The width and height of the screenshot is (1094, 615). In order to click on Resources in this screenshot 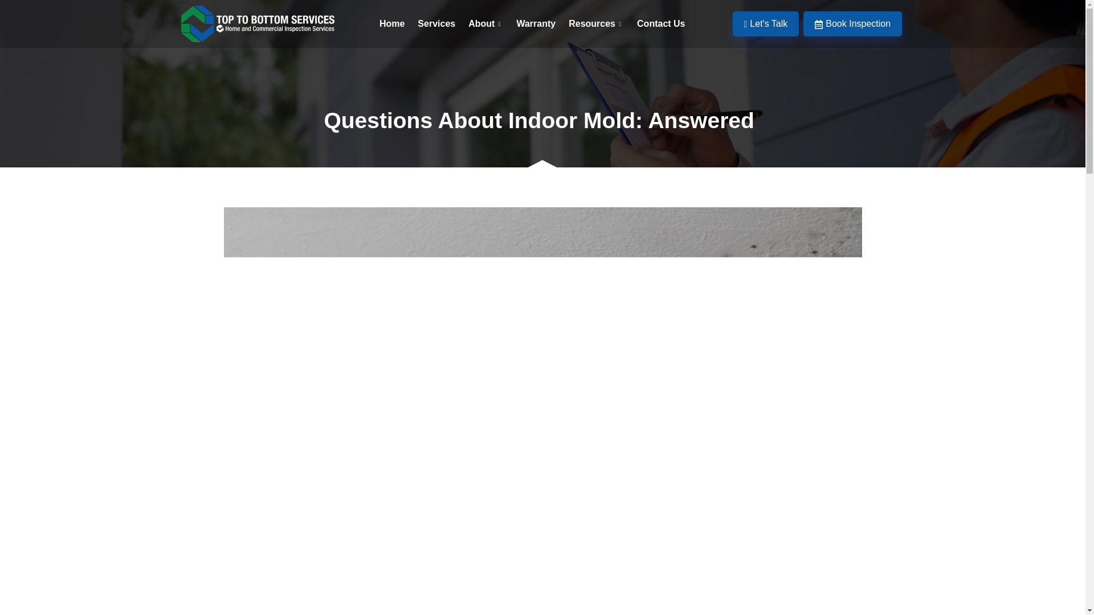, I will do `click(603, 24)`.